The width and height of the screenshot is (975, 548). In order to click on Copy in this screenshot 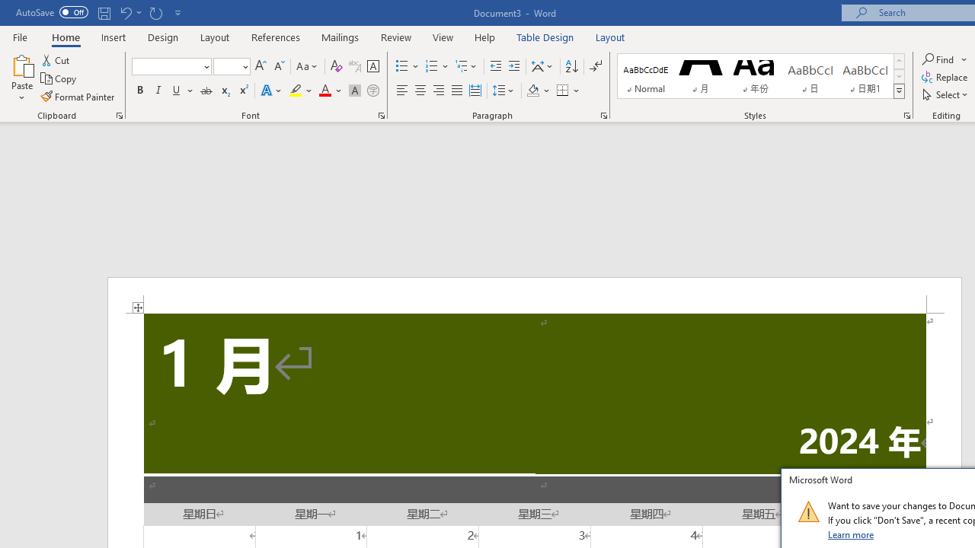, I will do `click(59, 79)`.